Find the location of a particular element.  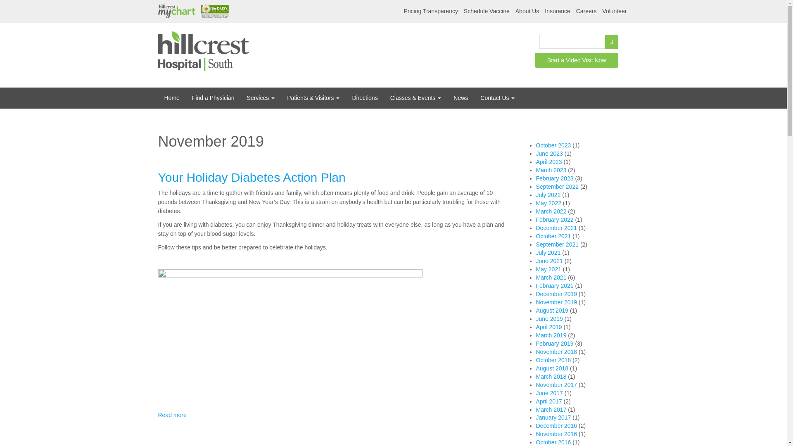

Find a Physician is located at coordinates (213, 98).